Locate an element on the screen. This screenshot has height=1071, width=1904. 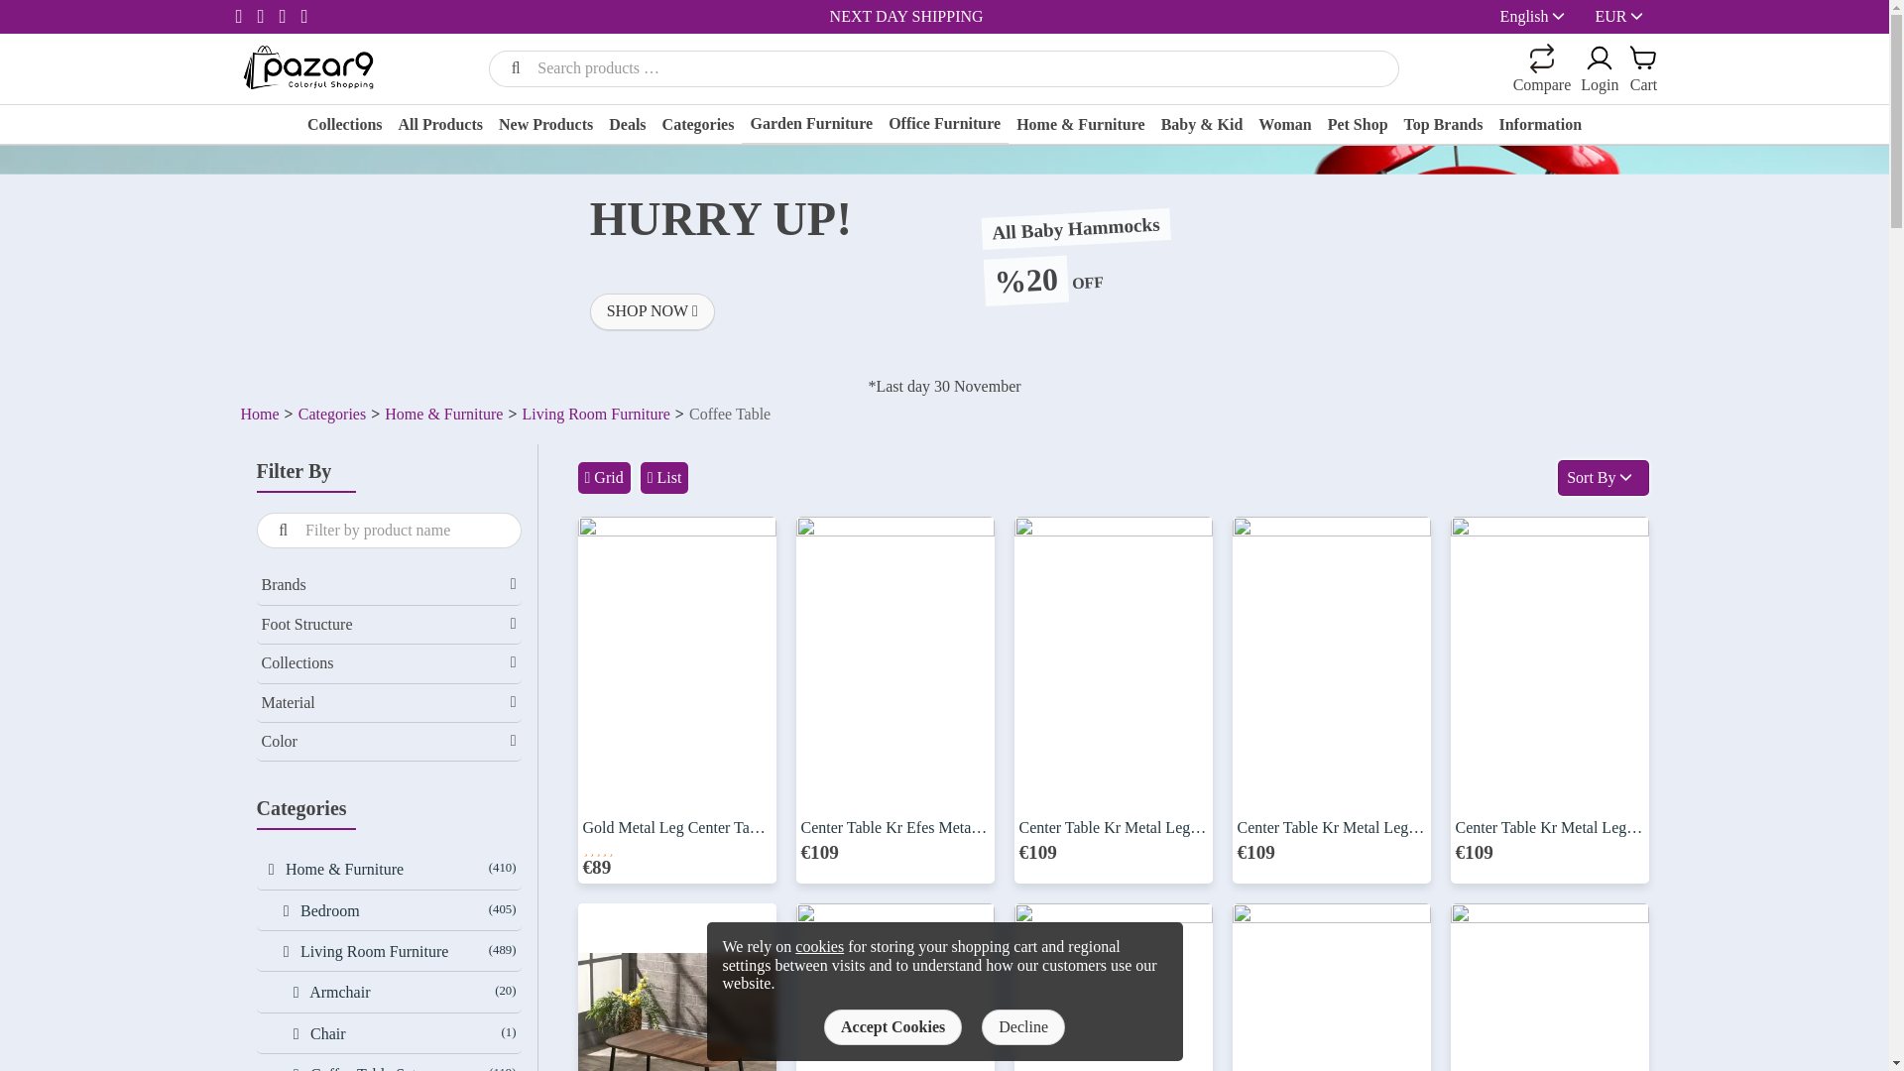
Login is located at coordinates (1468, 248).